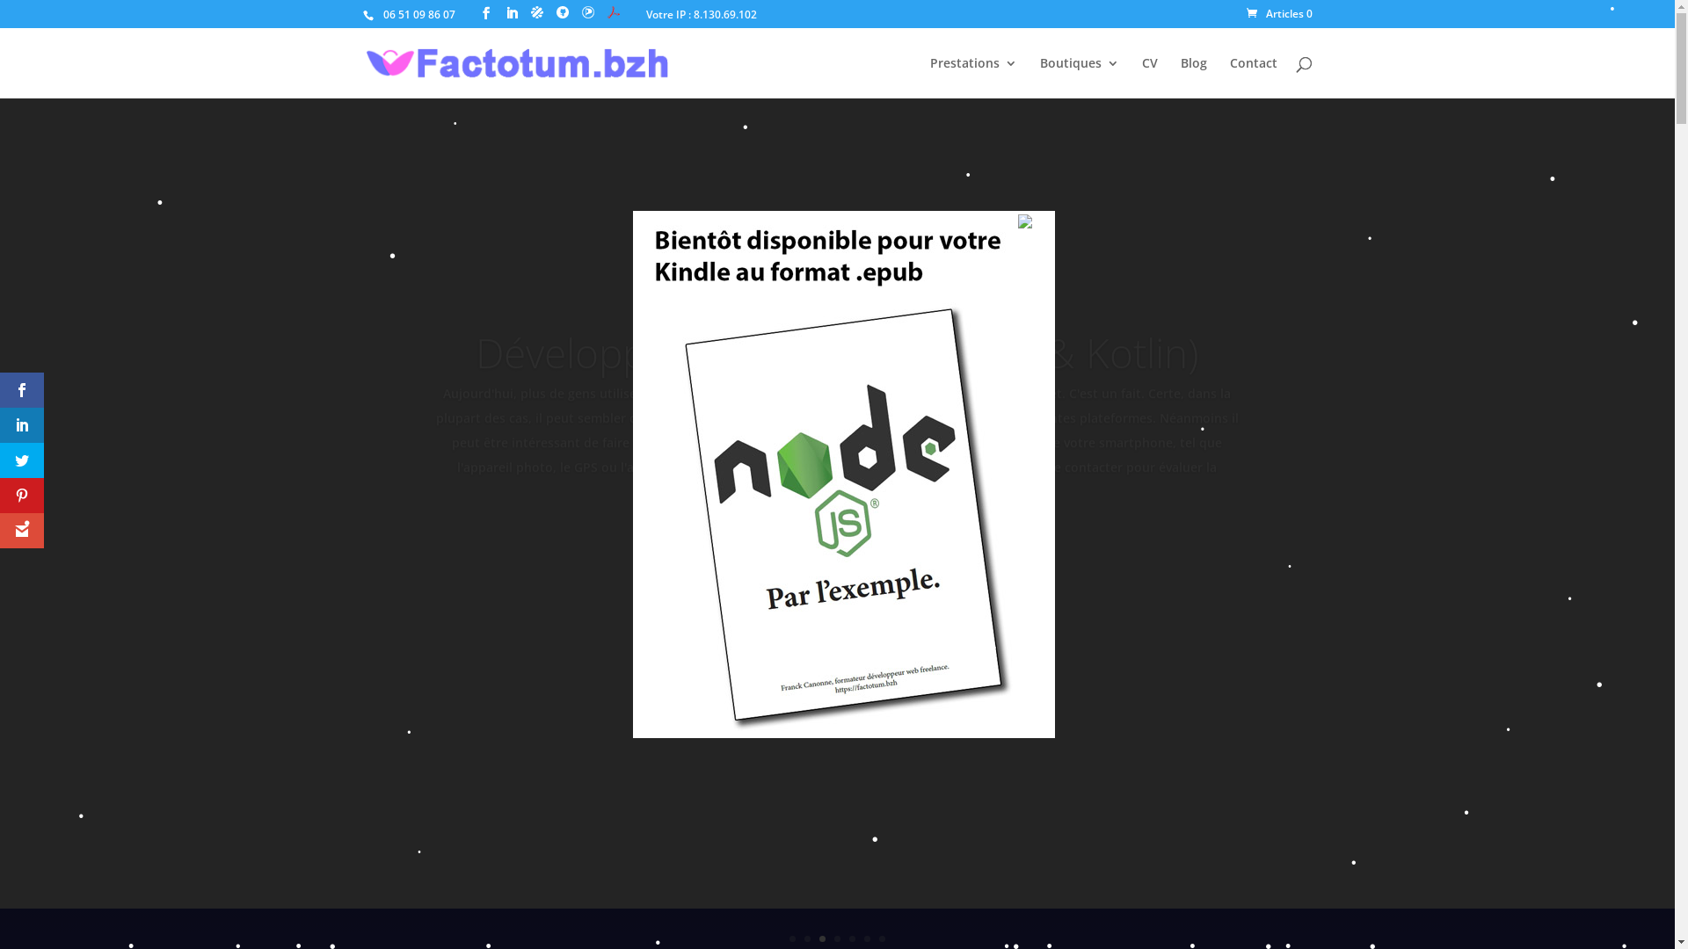 This screenshot has width=1688, height=949. Describe the element at coordinates (974, 77) in the screenshot. I see `Prestations` at that location.